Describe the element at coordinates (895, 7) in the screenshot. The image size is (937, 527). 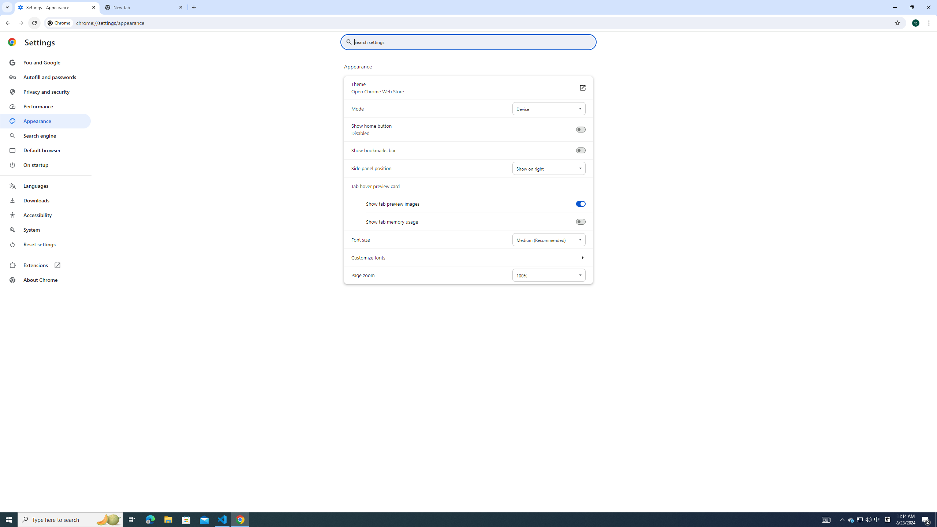
I see `Minimize` at that location.